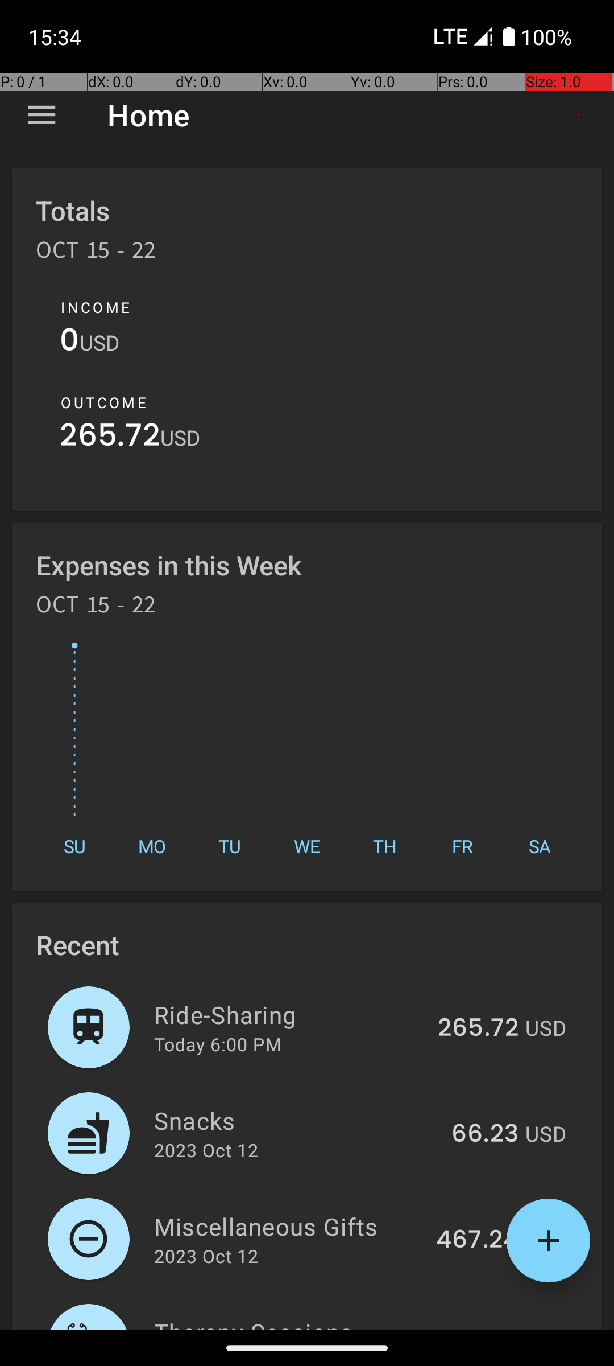 This screenshot has height=1366, width=614. What do you see at coordinates (478, 1240) in the screenshot?
I see `467.24` at bounding box center [478, 1240].